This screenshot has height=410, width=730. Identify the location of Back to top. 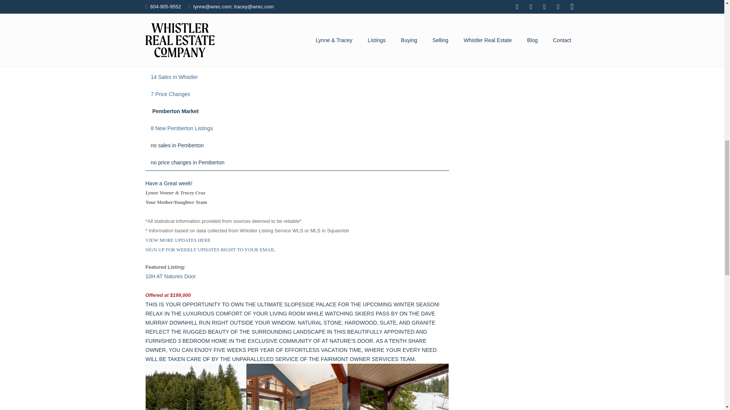
(709, 11).